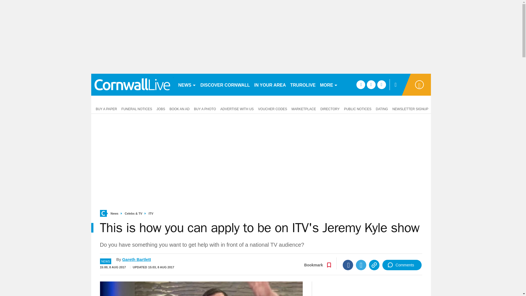 The image size is (526, 296). Describe the element at coordinates (132, 84) in the screenshot. I see `cornwalllive` at that location.